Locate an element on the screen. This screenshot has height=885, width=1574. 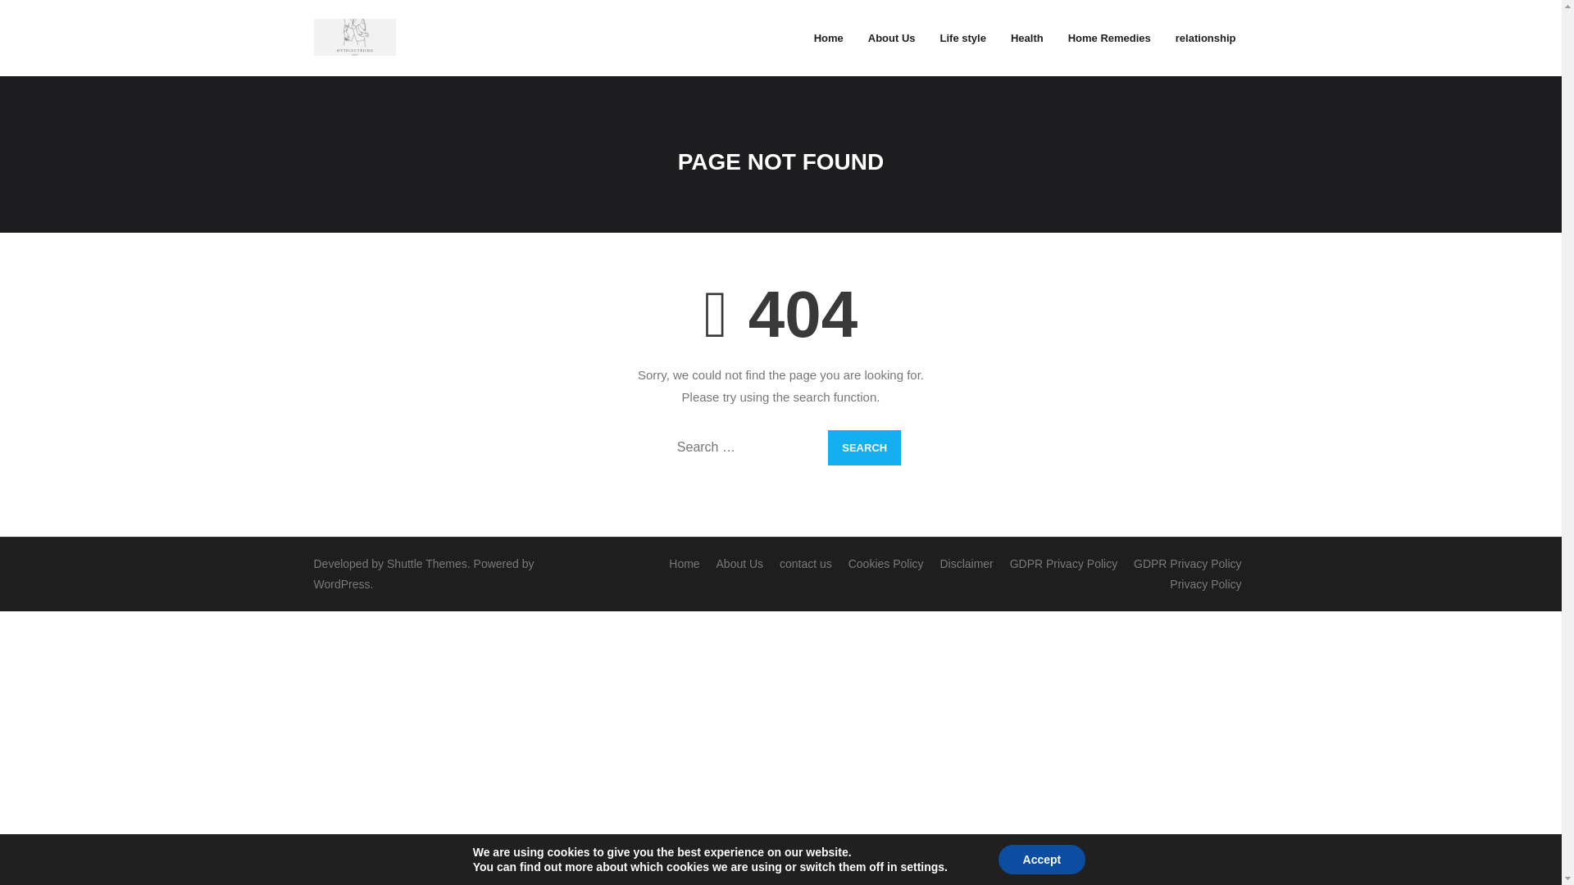
About Us is located at coordinates (739, 564).